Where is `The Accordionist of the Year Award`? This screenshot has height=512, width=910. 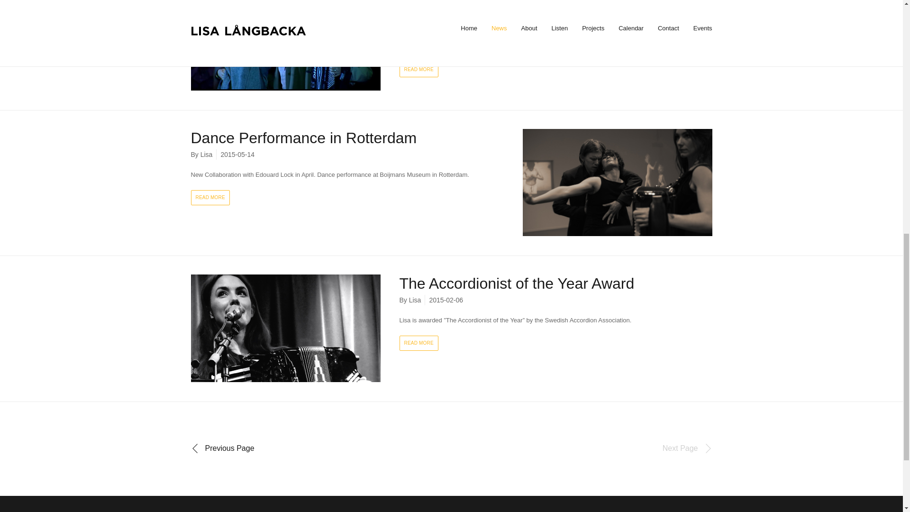 The Accordionist of the Year Award is located at coordinates (517, 283).